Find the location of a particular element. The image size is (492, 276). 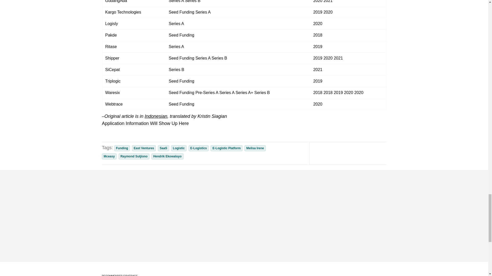

Share this article is located at coordinates (353, 153).